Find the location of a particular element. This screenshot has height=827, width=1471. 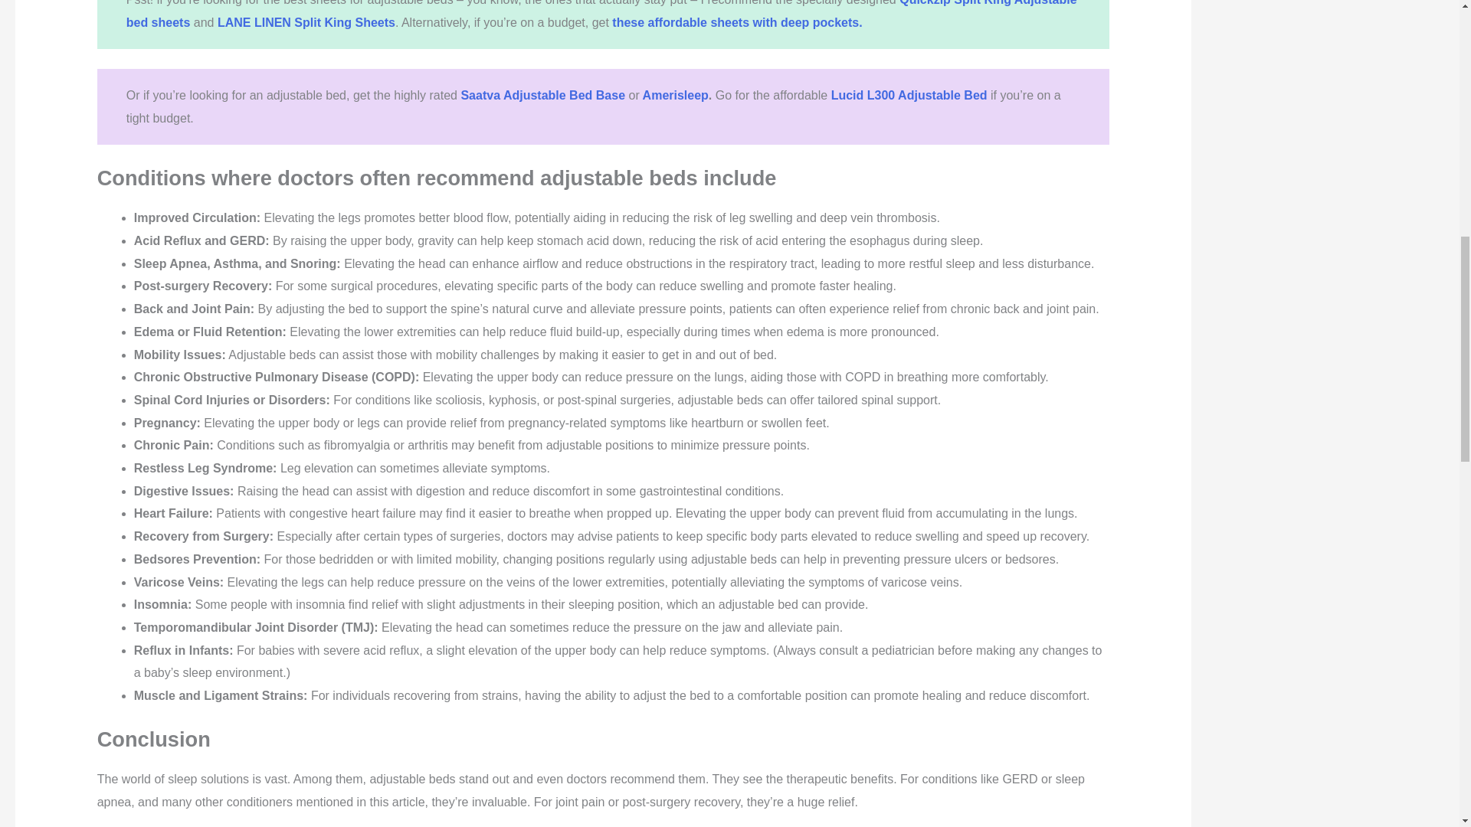

Saatva Adjustable Bed Base is located at coordinates (542, 95).